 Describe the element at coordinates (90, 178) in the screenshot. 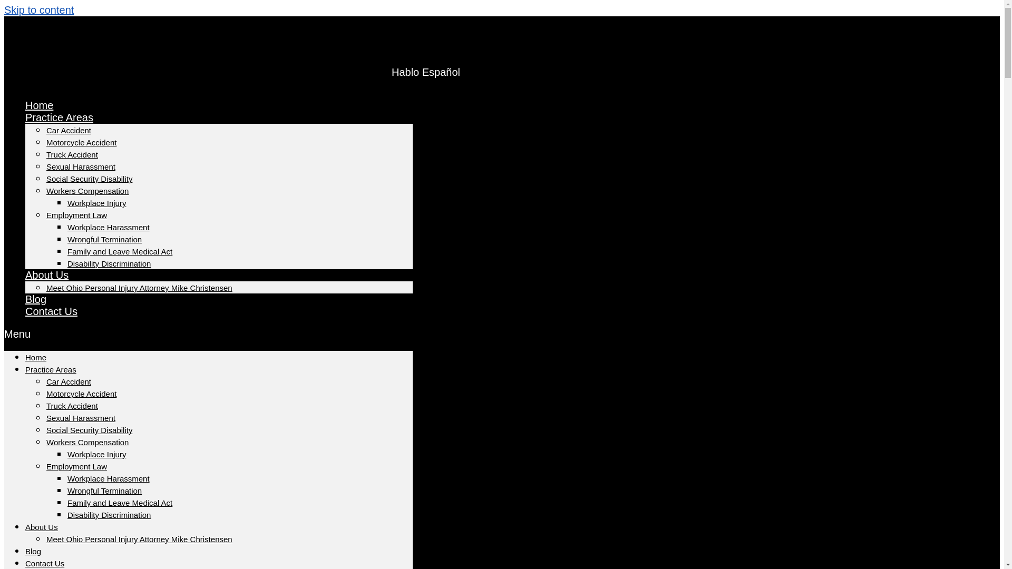

I see `Social Security Disability` at that location.